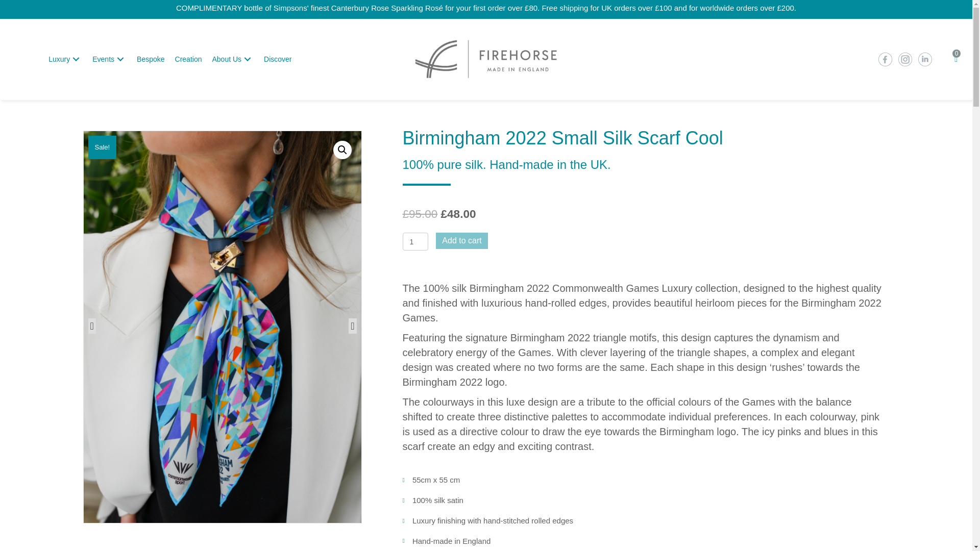 The image size is (980, 551). I want to click on Add to cart, so click(461, 240).